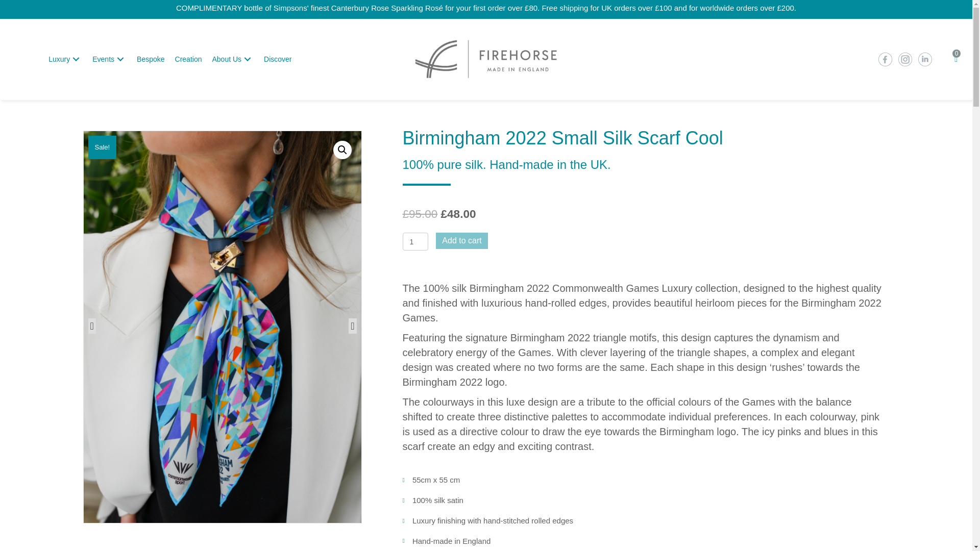 The image size is (980, 551). I want to click on Add to cart, so click(461, 240).